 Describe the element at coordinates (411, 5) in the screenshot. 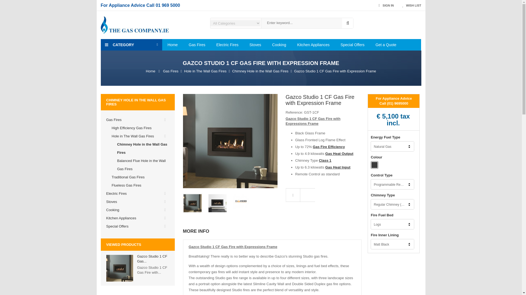

I see `WISH LIST` at that location.